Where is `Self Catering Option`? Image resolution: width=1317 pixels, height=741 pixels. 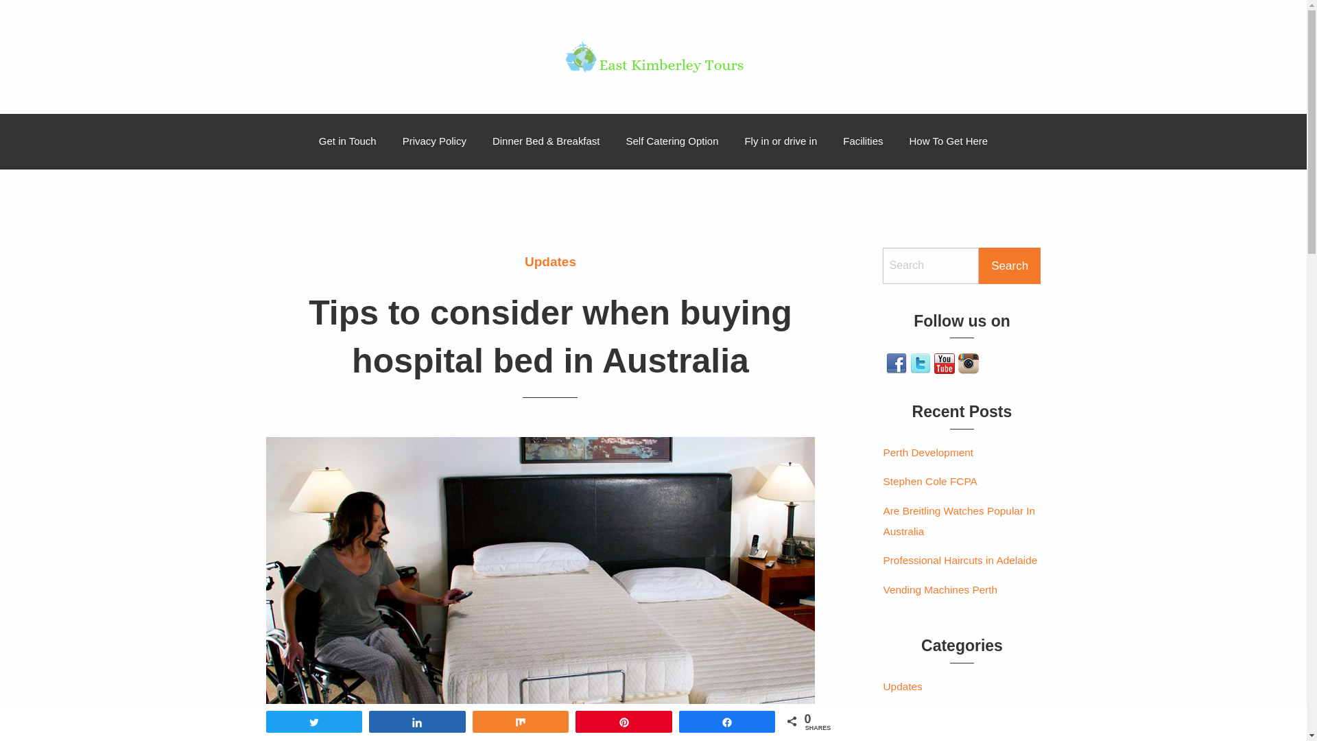 Self Catering Option is located at coordinates (672, 141).